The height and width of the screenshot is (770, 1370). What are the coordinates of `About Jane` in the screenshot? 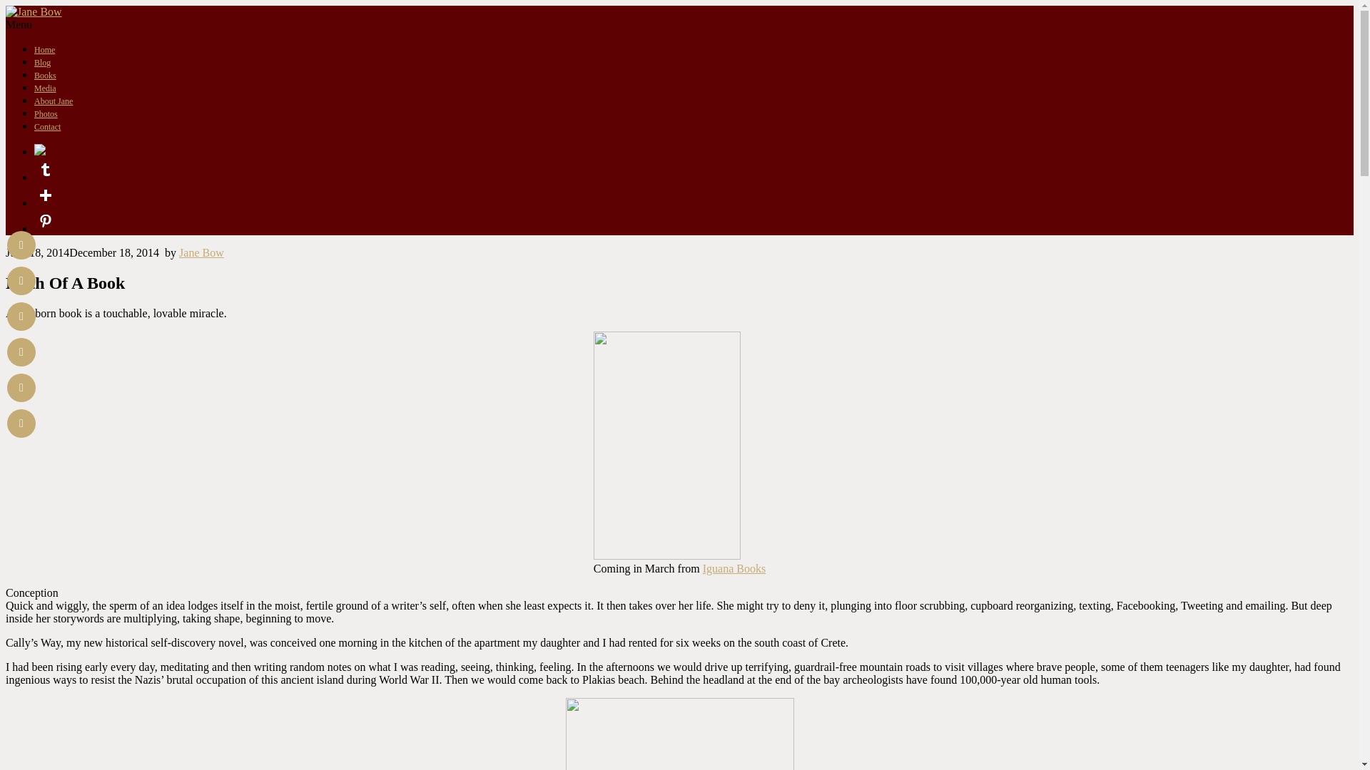 It's located at (53, 101).